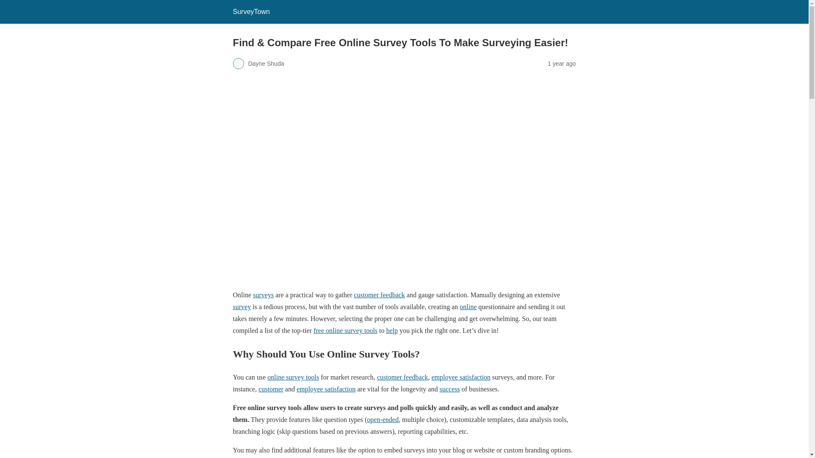 This screenshot has width=815, height=458. What do you see at coordinates (251, 11) in the screenshot?
I see `SurveyTown` at bounding box center [251, 11].